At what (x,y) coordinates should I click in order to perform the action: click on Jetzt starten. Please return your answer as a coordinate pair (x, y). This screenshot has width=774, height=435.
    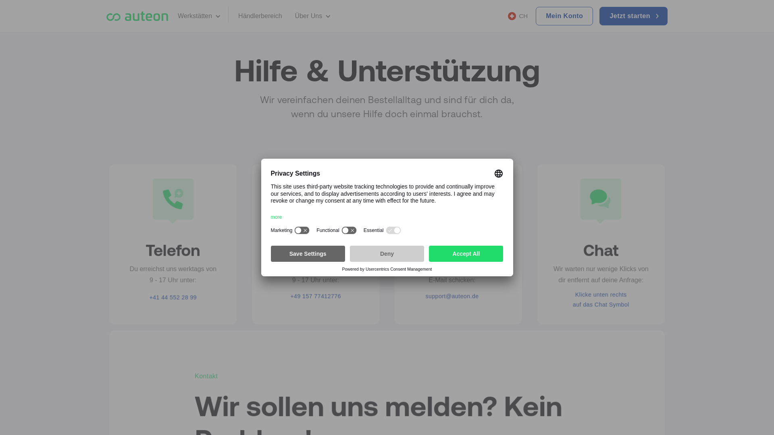
    Looking at the image, I should click on (634, 16).